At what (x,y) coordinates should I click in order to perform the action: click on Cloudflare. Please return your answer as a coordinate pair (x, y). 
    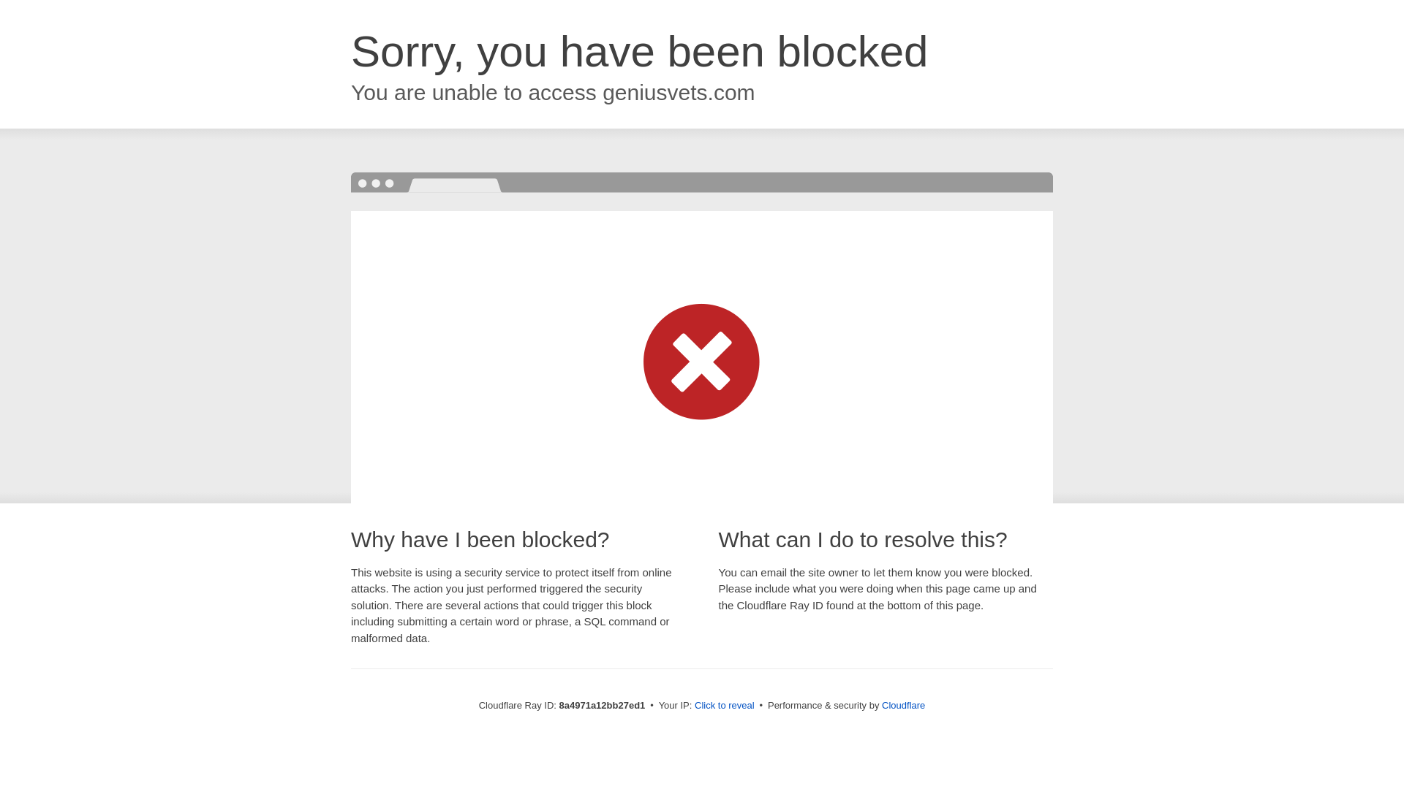
    Looking at the image, I should click on (903, 705).